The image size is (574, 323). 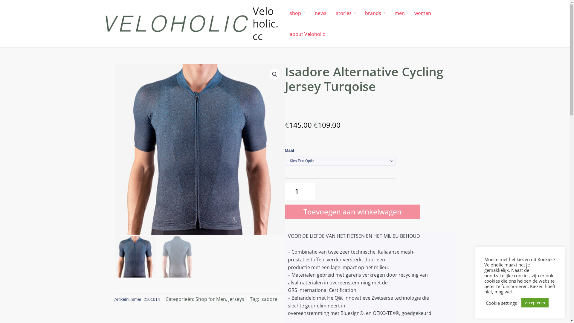 I want to click on Veloholic.cc, so click(x=265, y=23).